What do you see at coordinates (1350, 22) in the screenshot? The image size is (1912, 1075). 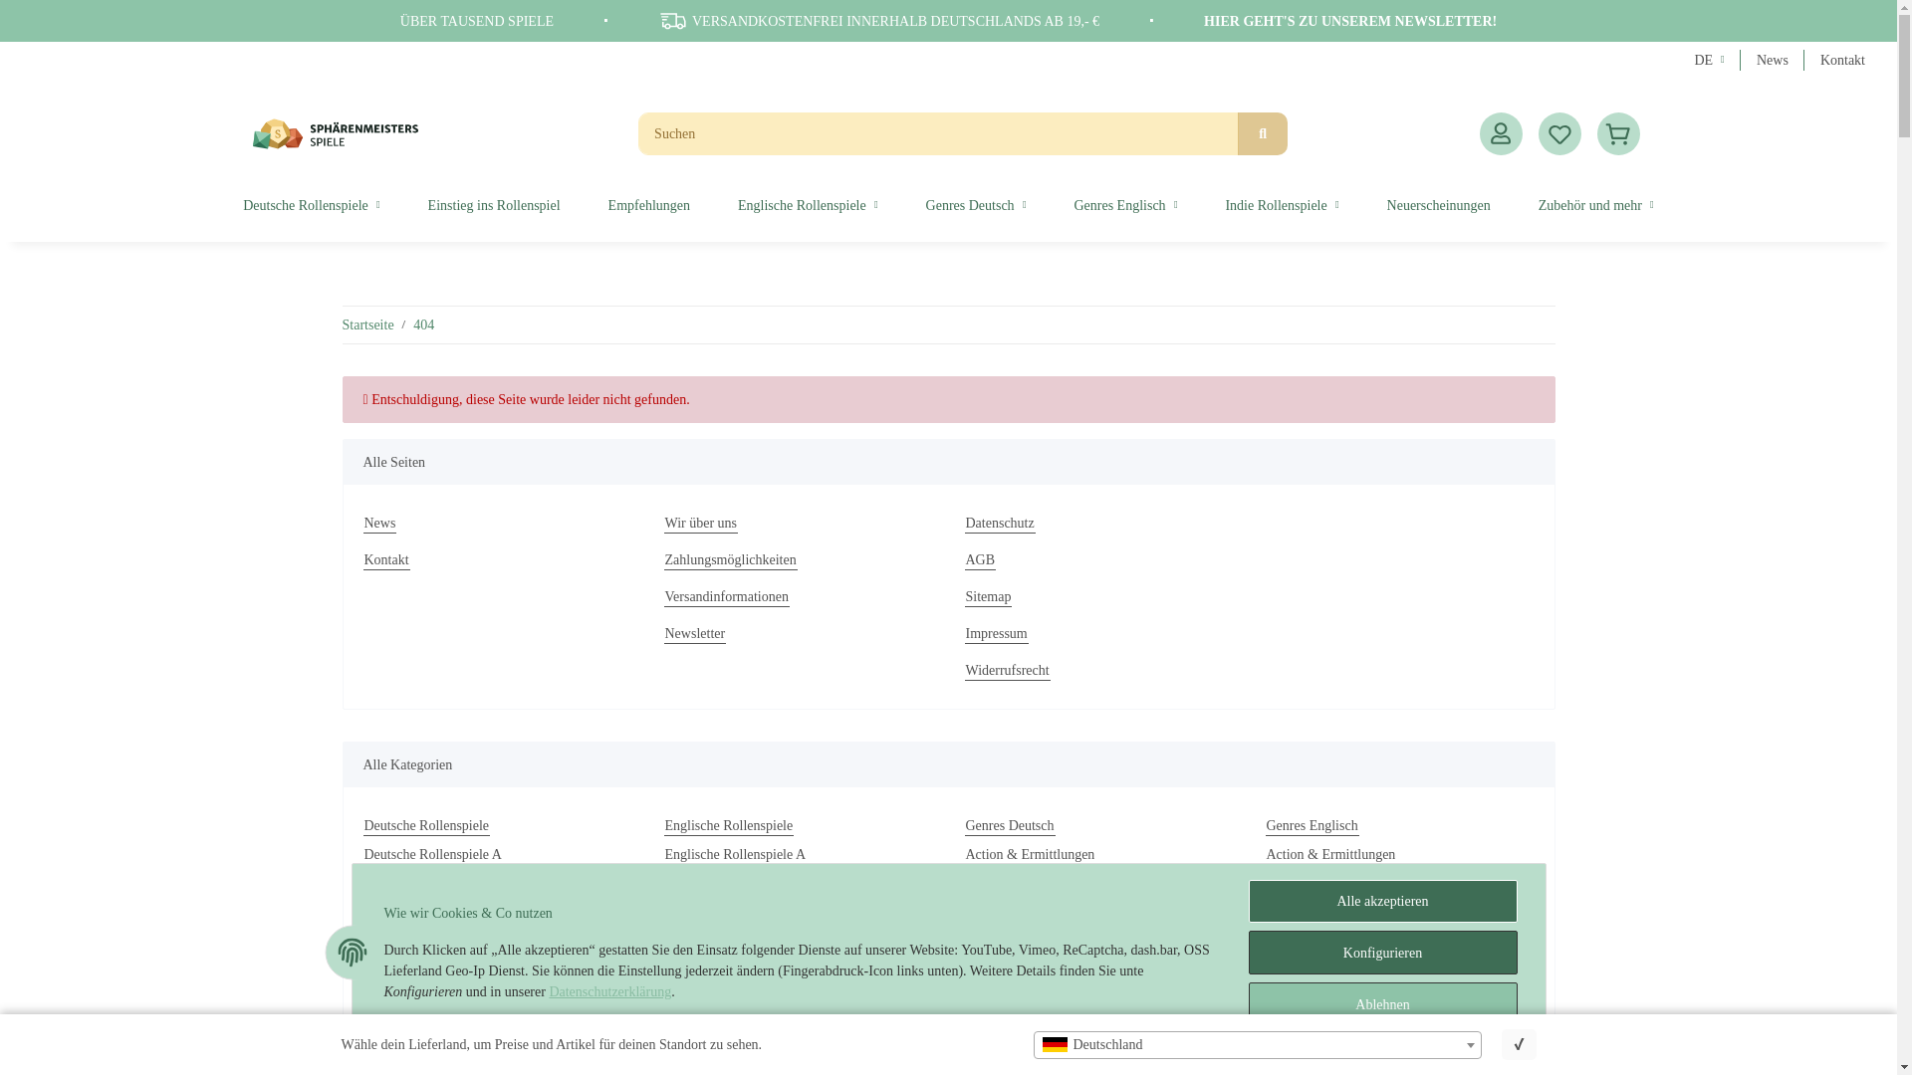 I see `HIER GEHT'S ZU UNSEREM NEWSLETTER!` at bounding box center [1350, 22].